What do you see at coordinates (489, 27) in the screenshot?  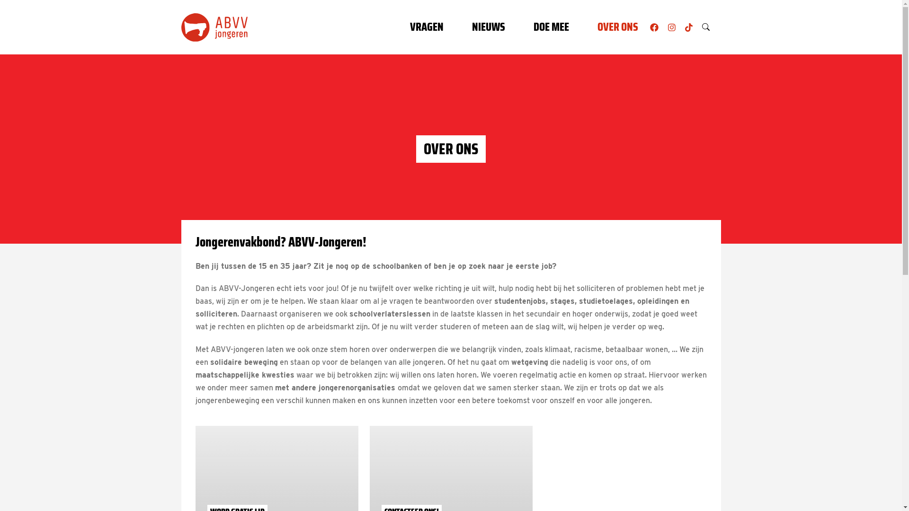 I see `NIEUWS` at bounding box center [489, 27].